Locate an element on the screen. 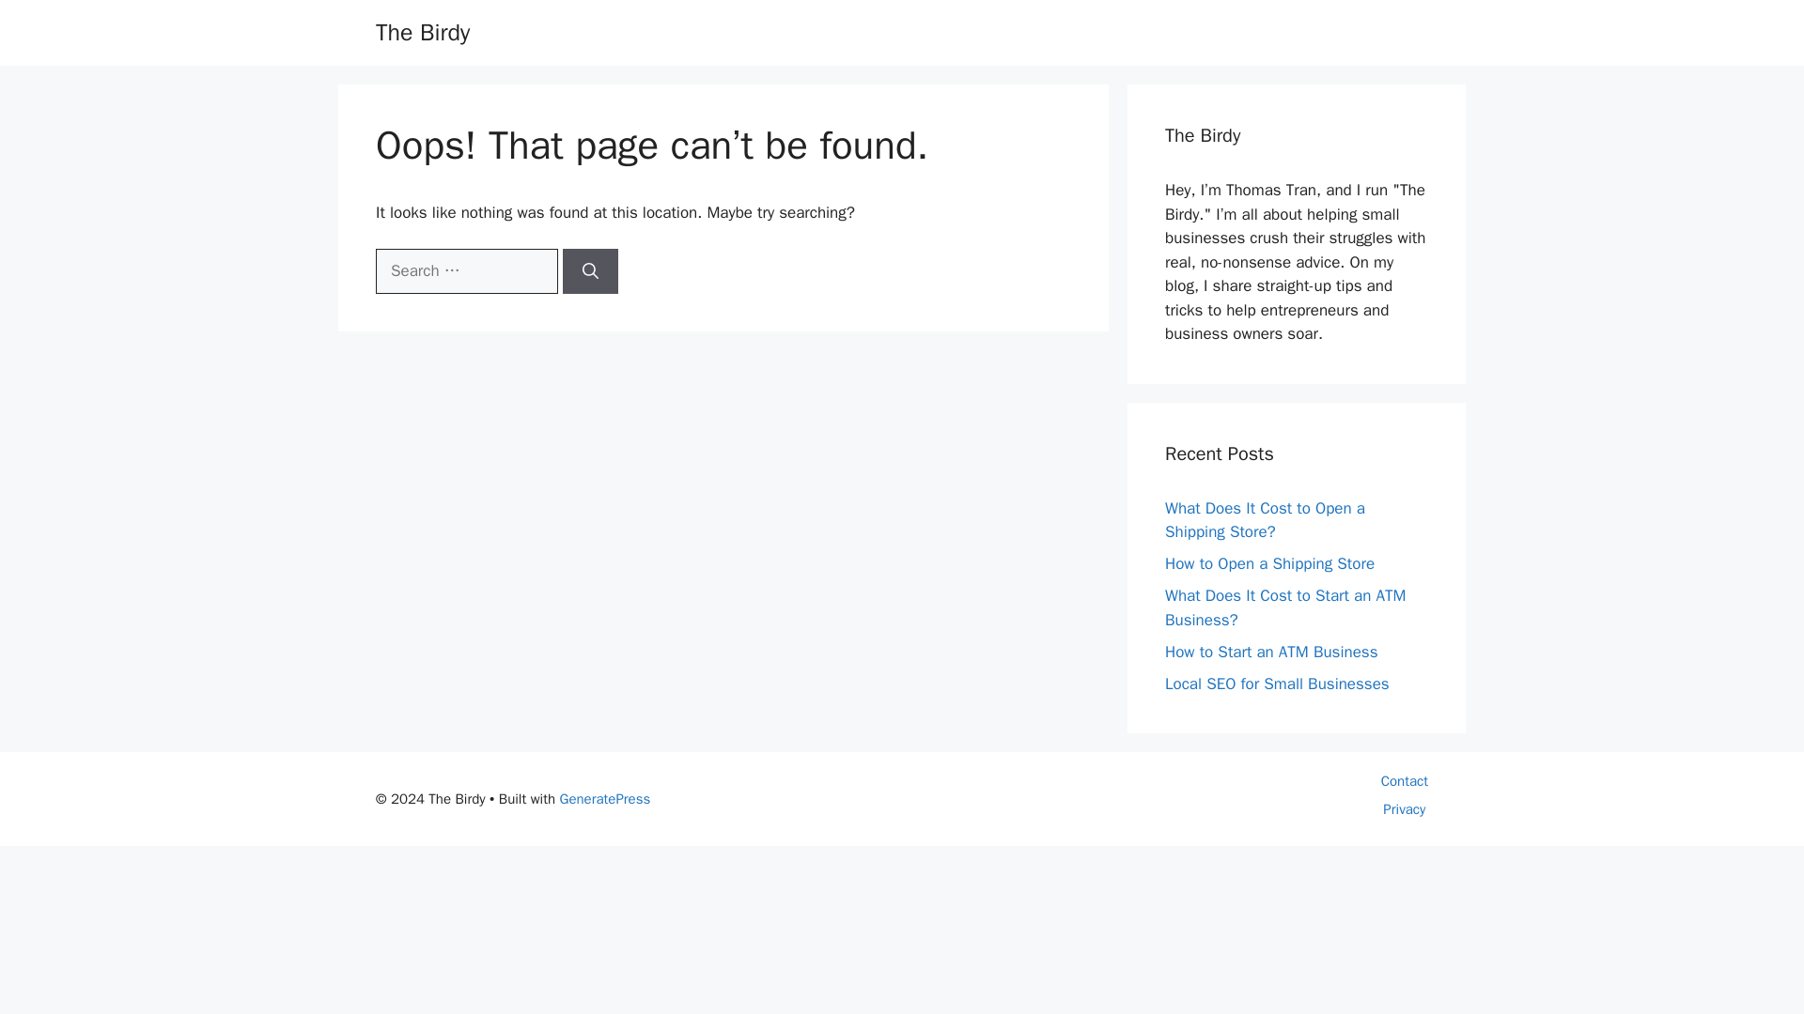  What Does It Cost to Start an ATM Business? is located at coordinates (1285, 607).